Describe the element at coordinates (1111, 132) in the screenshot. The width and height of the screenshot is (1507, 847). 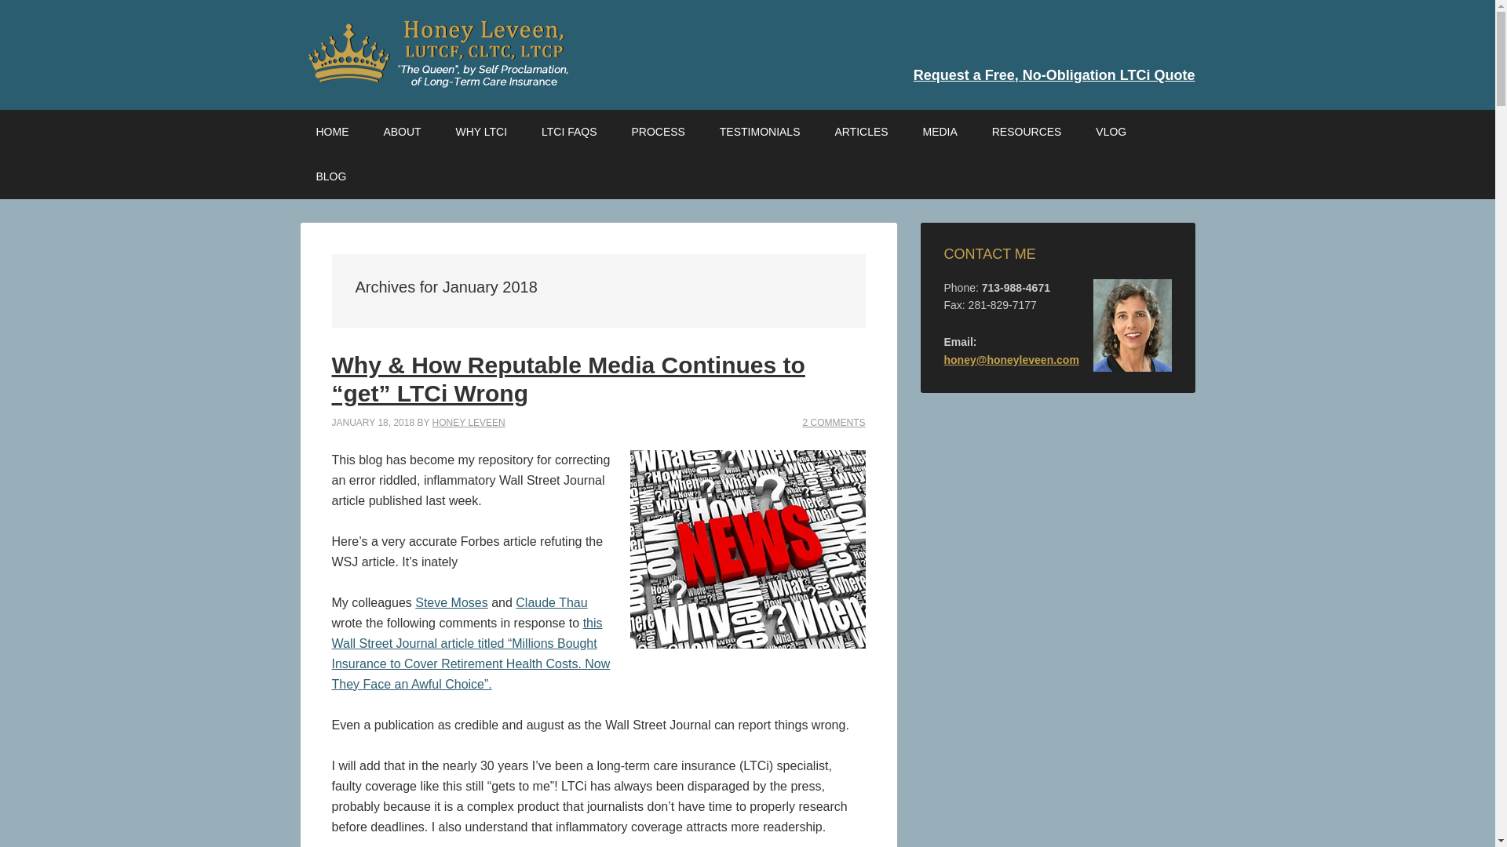
I see `VLOG` at that location.